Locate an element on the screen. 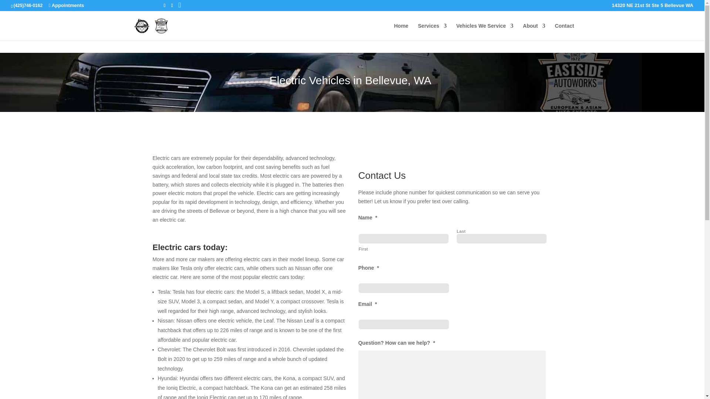 The width and height of the screenshot is (710, 399). Vehicles We Service is located at coordinates (485, 32).